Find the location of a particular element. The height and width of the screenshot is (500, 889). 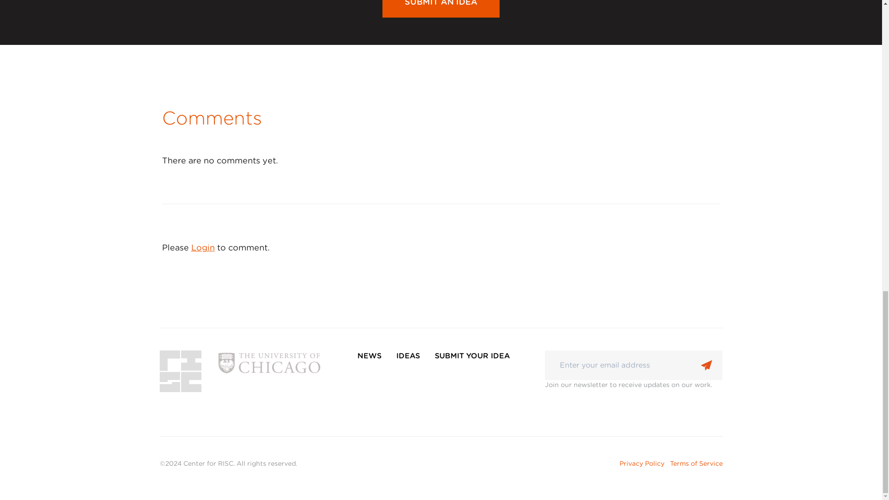

Terms of Service is located at coordinates (695, 463).